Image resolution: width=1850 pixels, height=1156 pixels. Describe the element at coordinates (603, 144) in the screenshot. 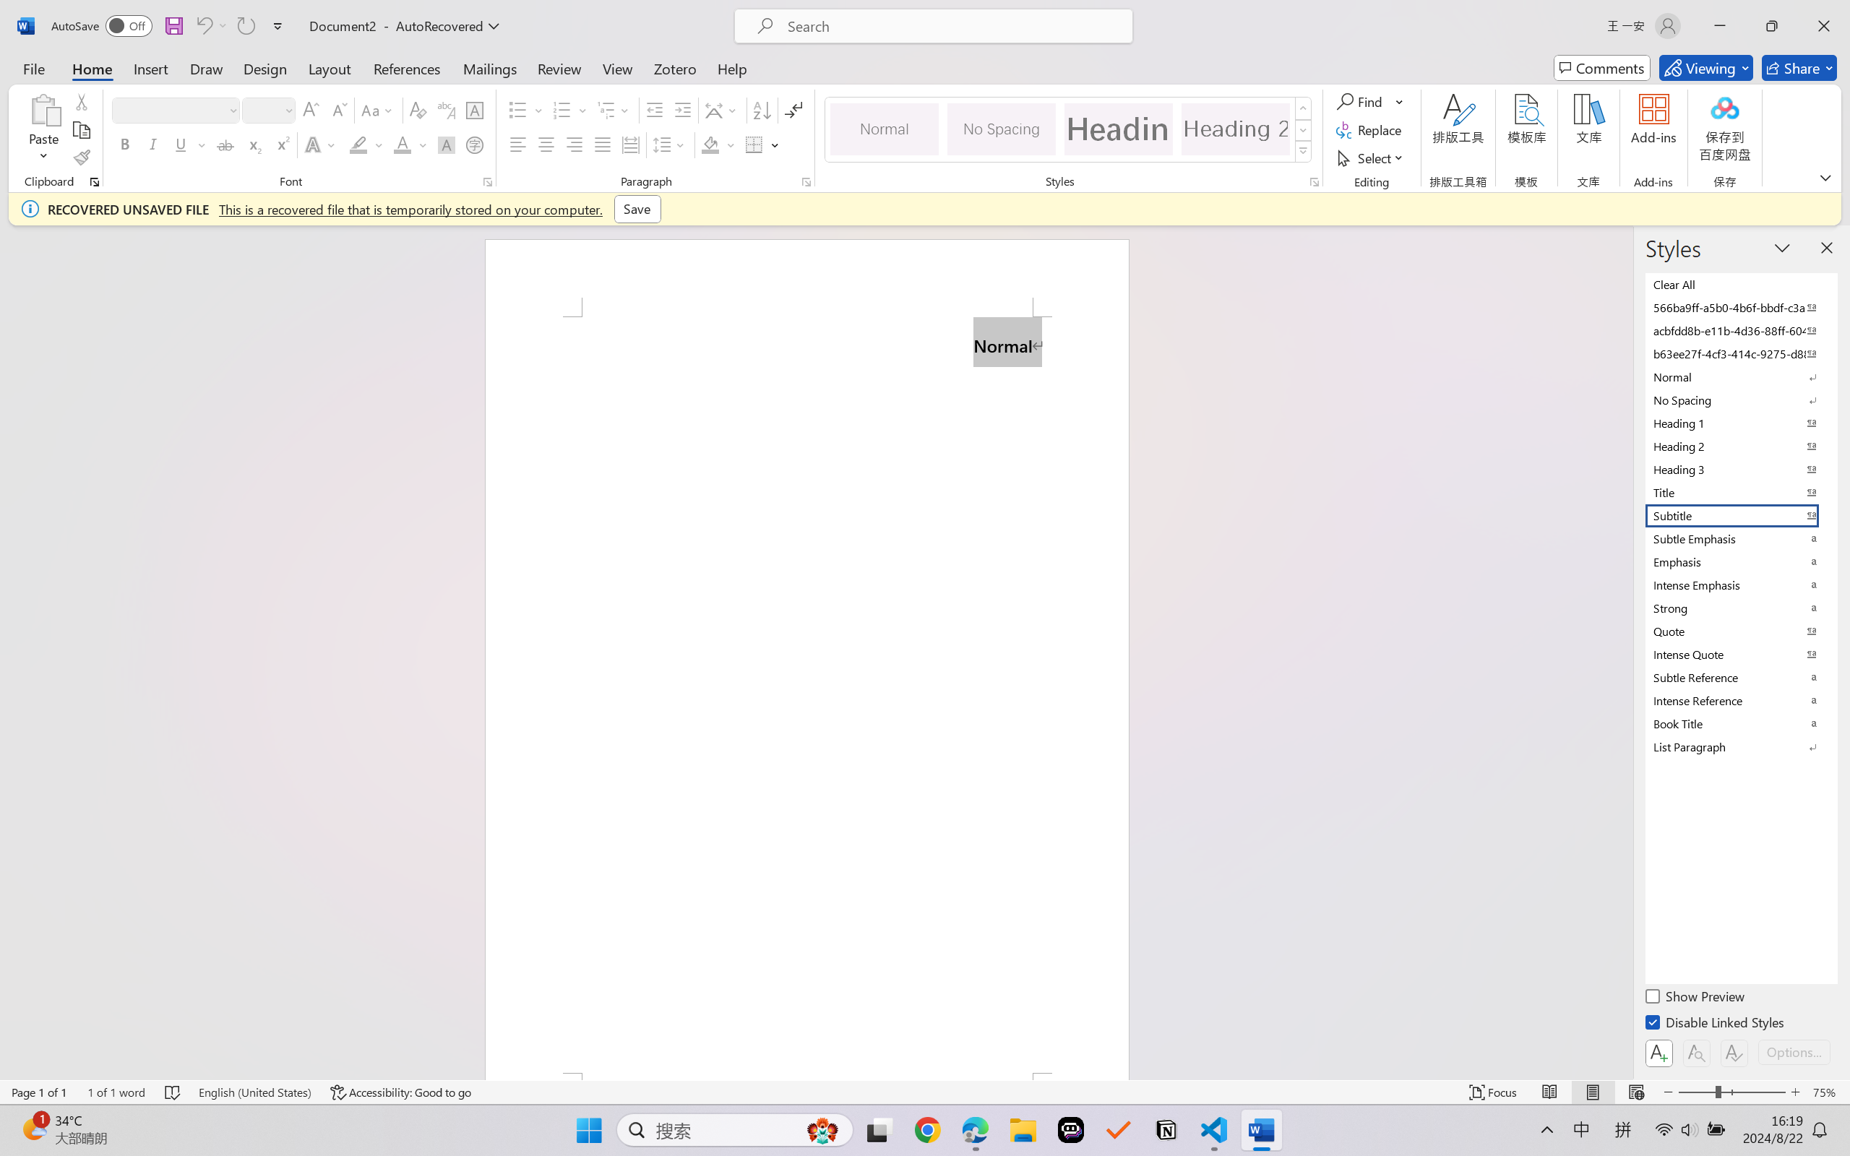

I see `Justify` at that location.